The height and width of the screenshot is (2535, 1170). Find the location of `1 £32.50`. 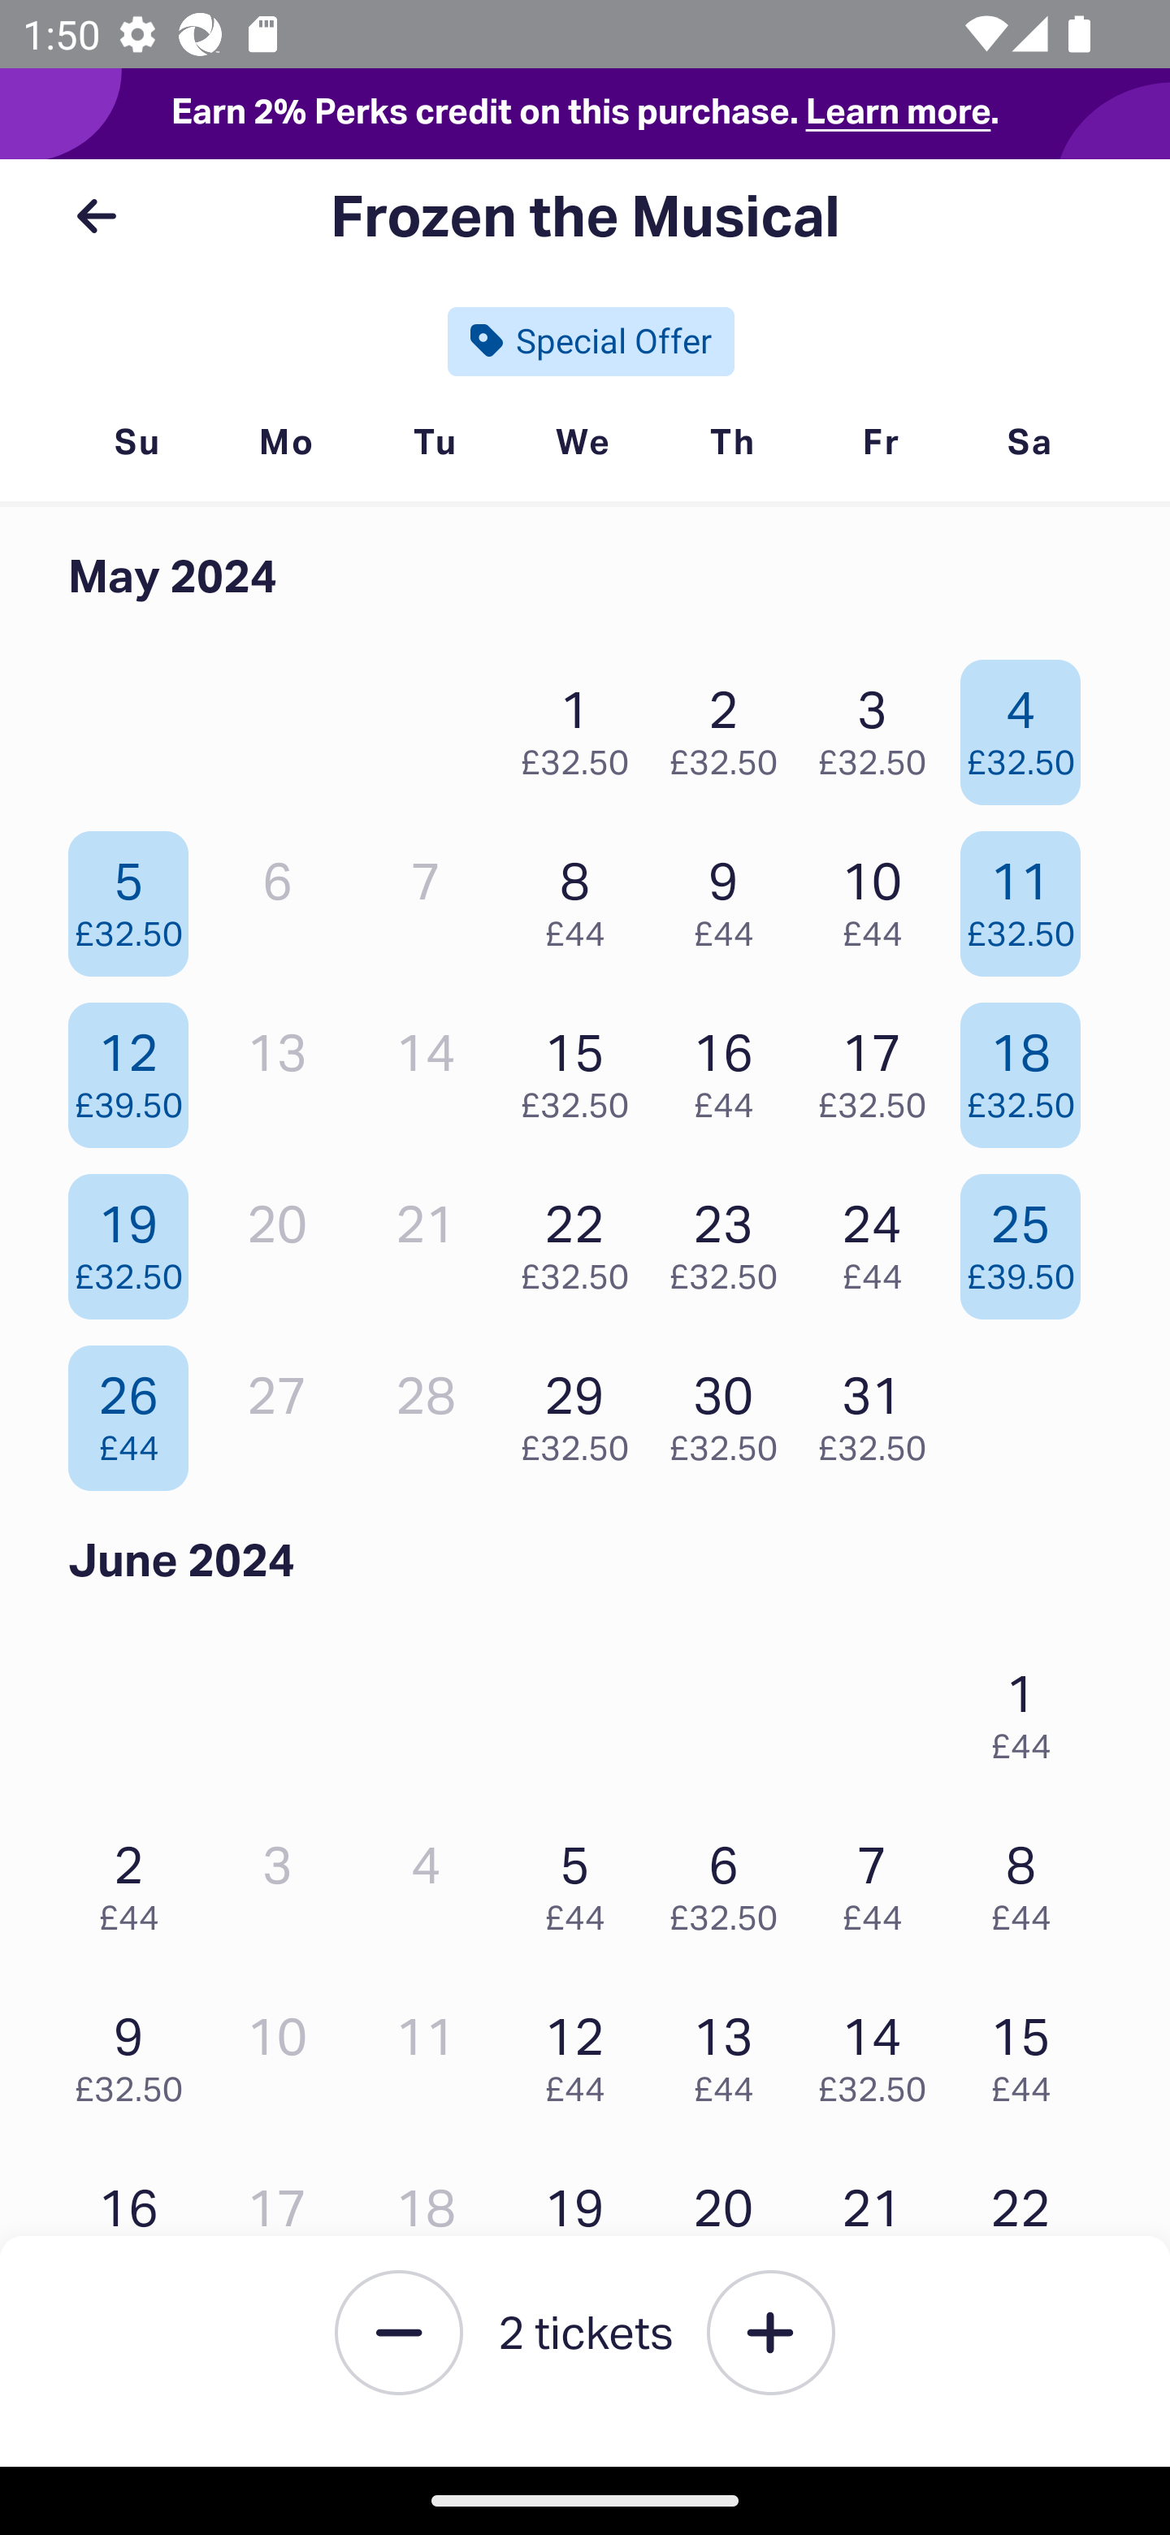

1 £32.50 is located at coordinates (583, 725).